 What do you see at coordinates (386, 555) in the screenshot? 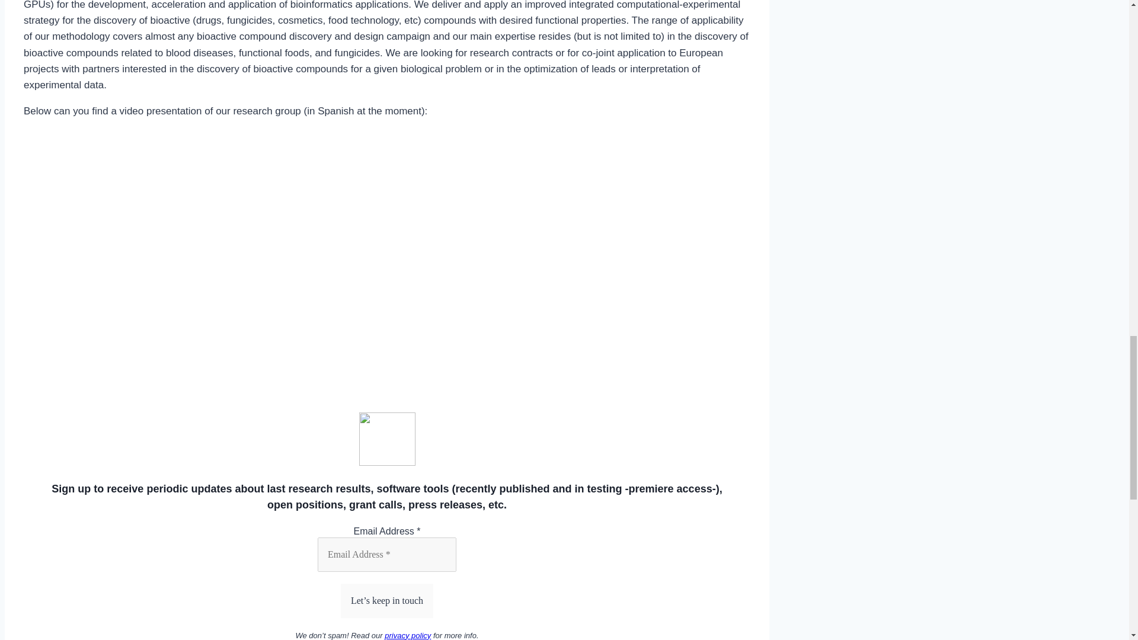
I see `Email Address` at bounding box center [386, 555].